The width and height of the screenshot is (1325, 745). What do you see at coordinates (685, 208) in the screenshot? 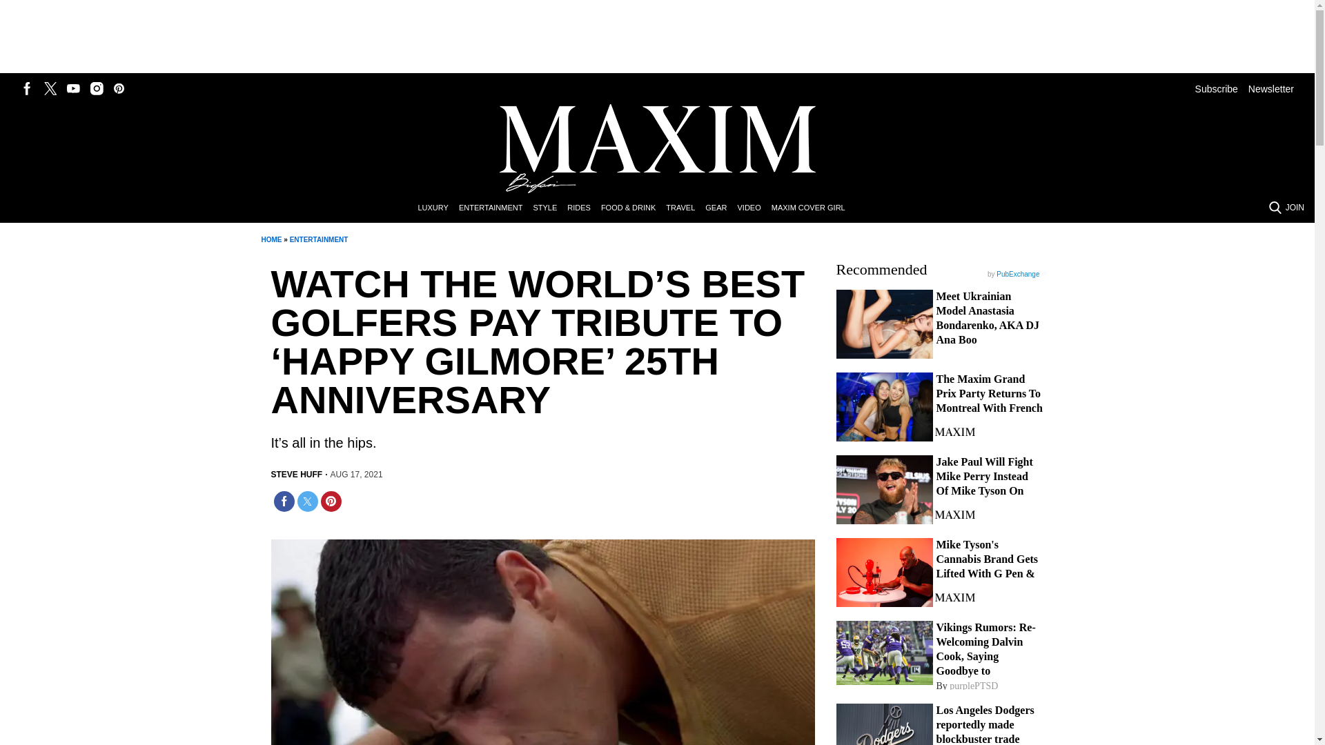
I see `TRAVEL` at bounding box center [685, 208].